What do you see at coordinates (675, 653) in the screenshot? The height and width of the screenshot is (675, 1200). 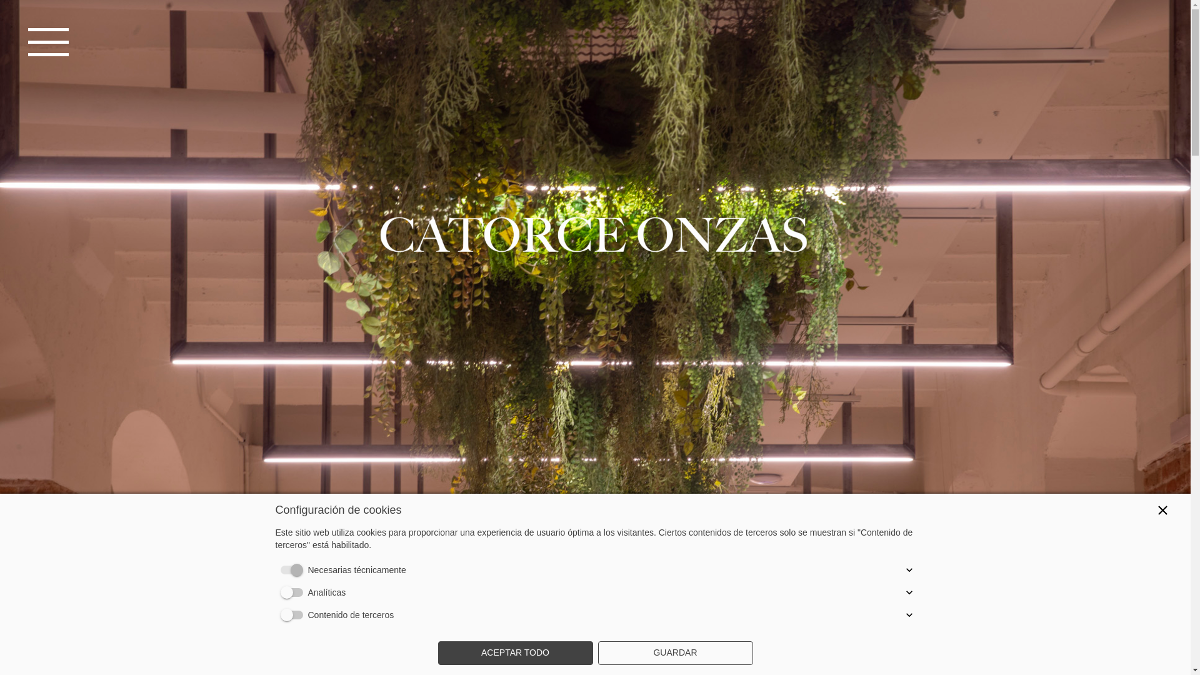 I see `GUARDAR` at bounding box center [675, 653].